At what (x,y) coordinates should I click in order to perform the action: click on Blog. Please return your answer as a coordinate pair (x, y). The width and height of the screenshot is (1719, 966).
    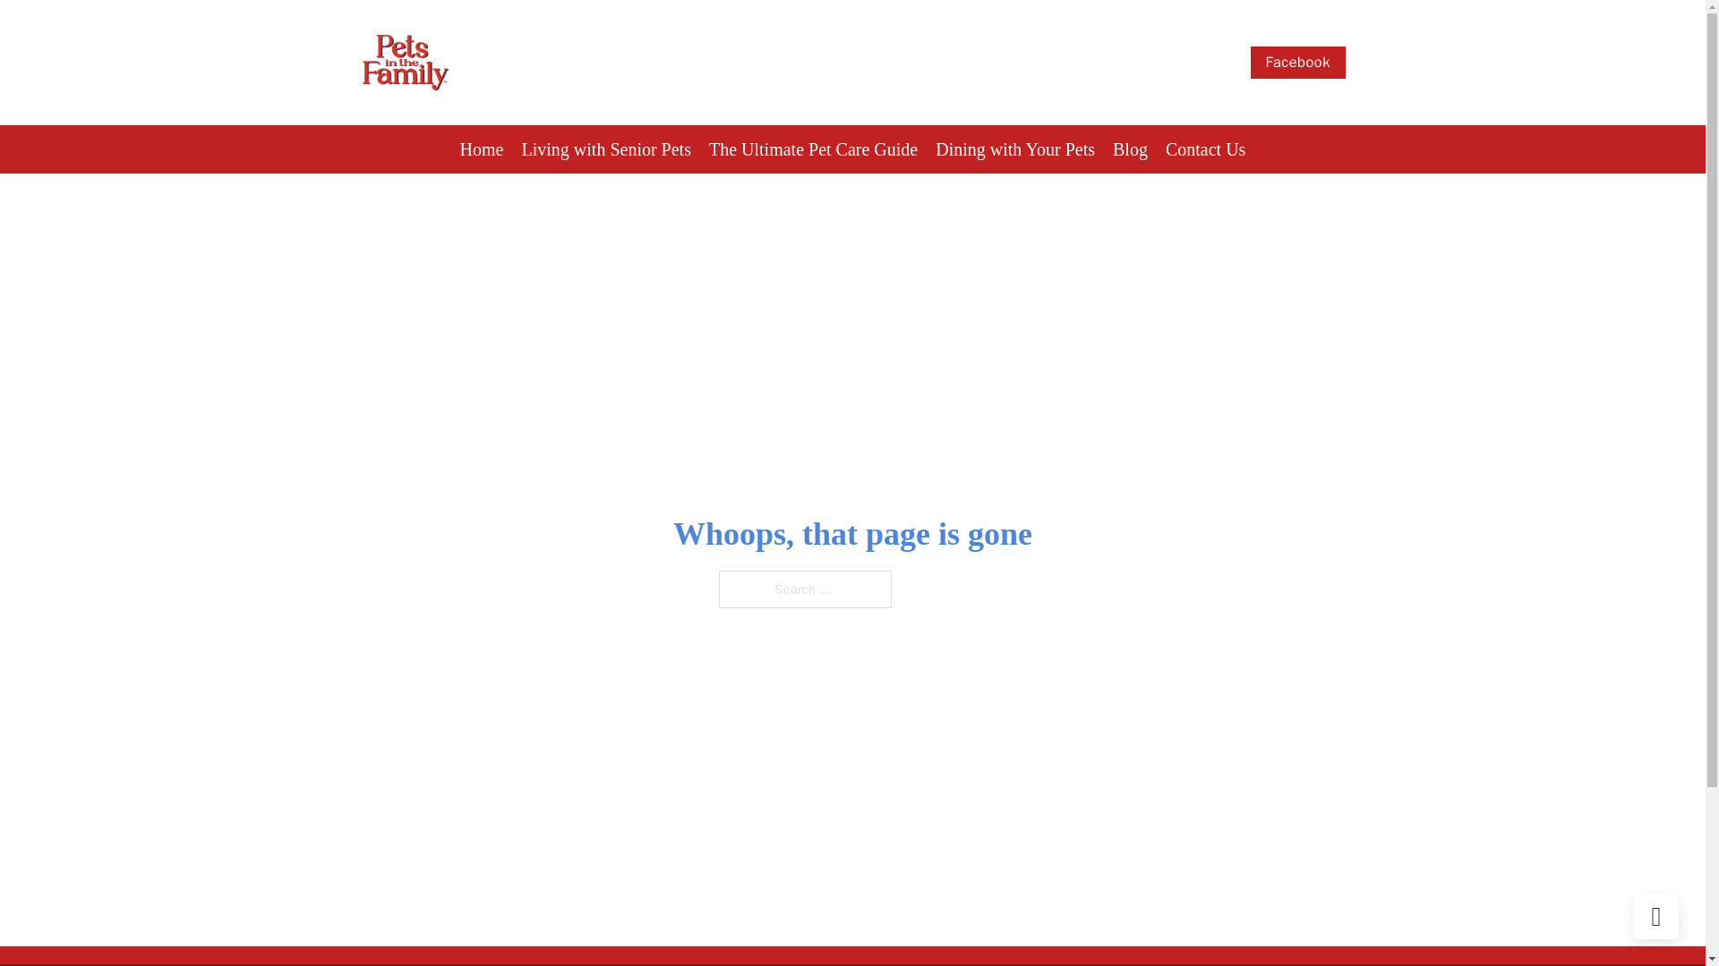
    Looking at the image, I should click on (1130, 149).